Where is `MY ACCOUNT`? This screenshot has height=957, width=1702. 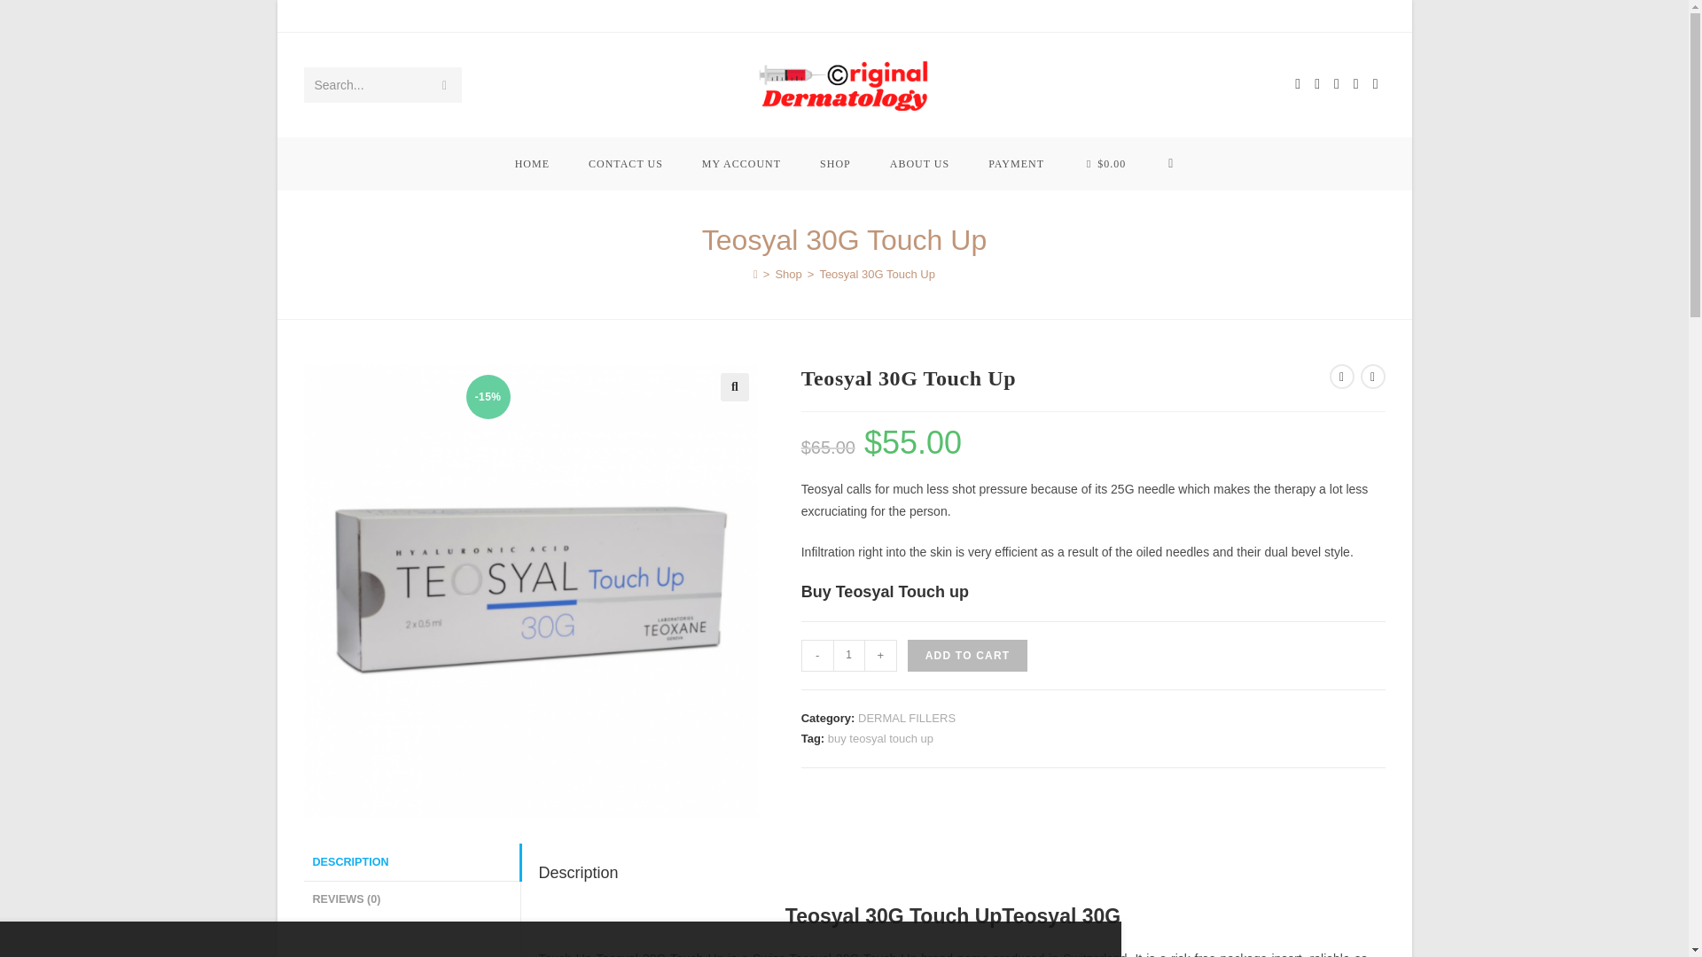 MY ACCOUNT is located at coordinates (741, 163).